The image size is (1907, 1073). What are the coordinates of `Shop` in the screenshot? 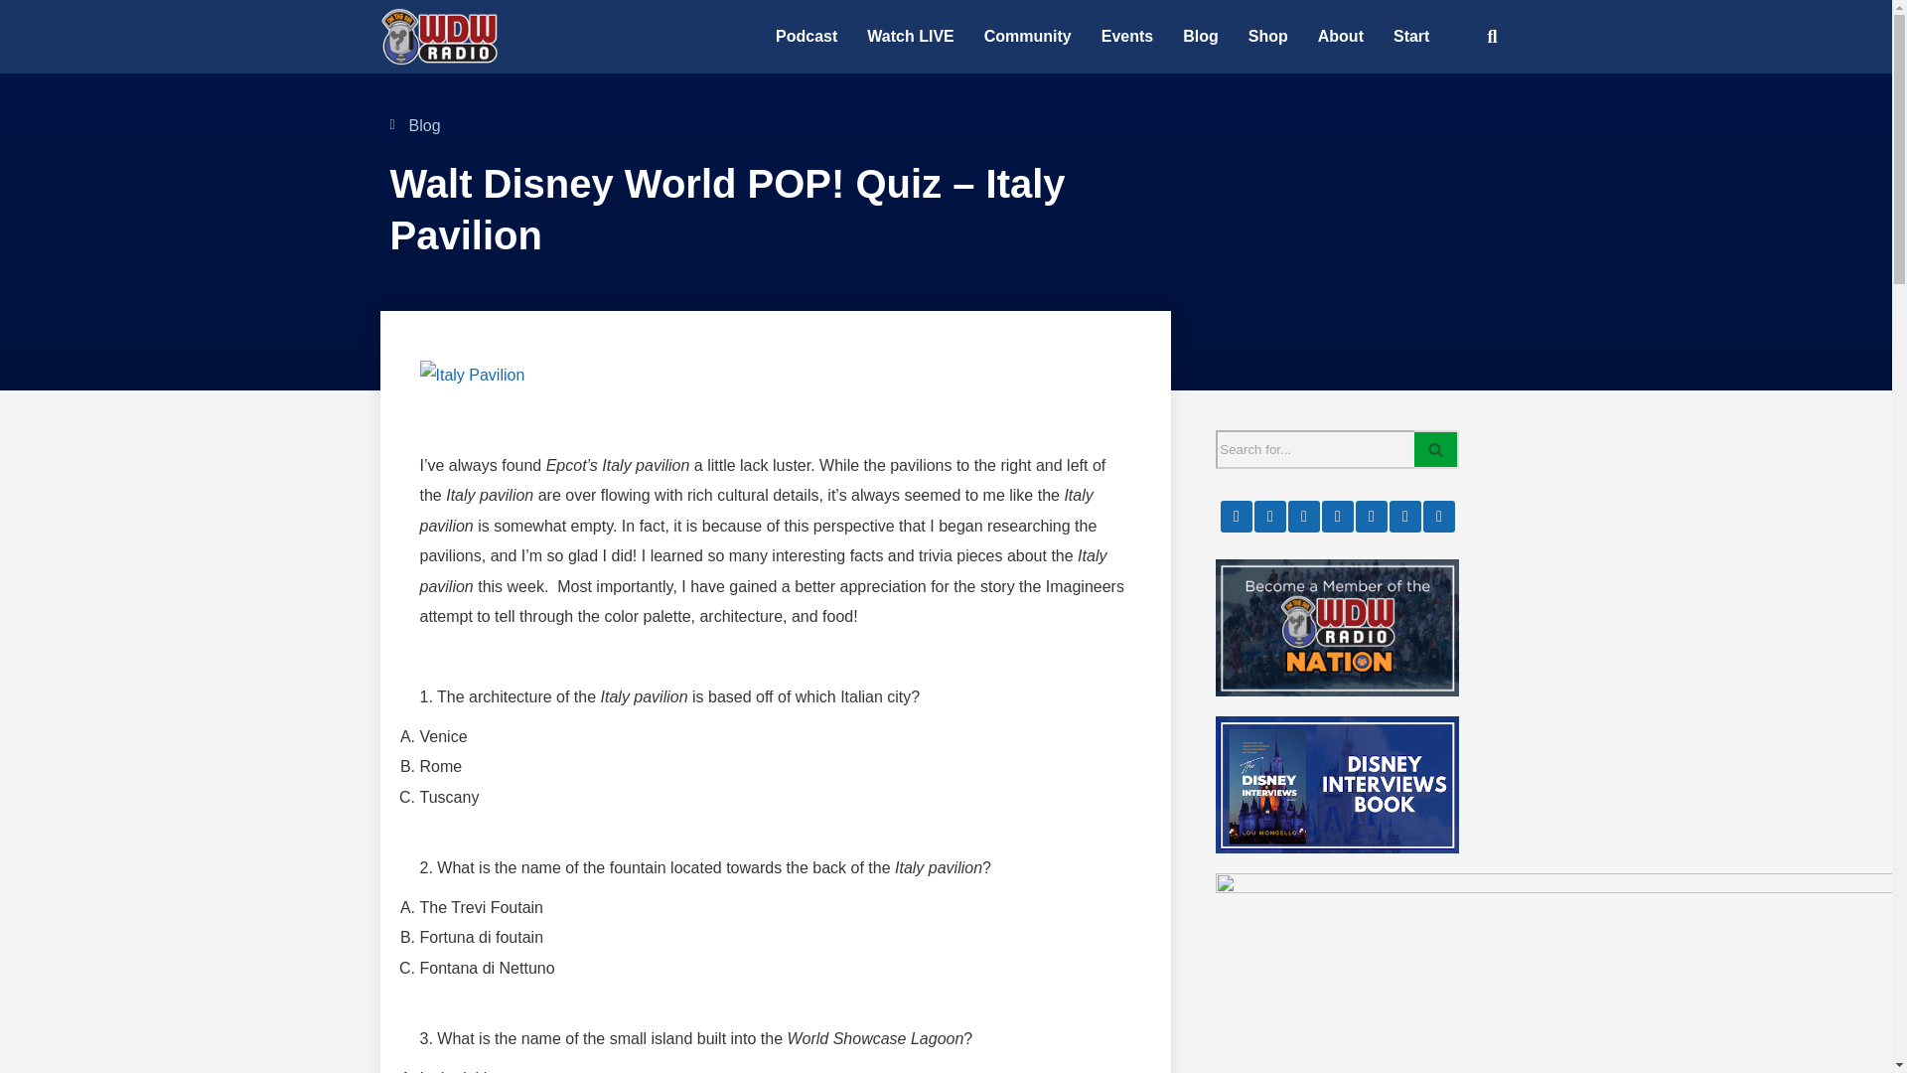 It's located at (1267, 37).